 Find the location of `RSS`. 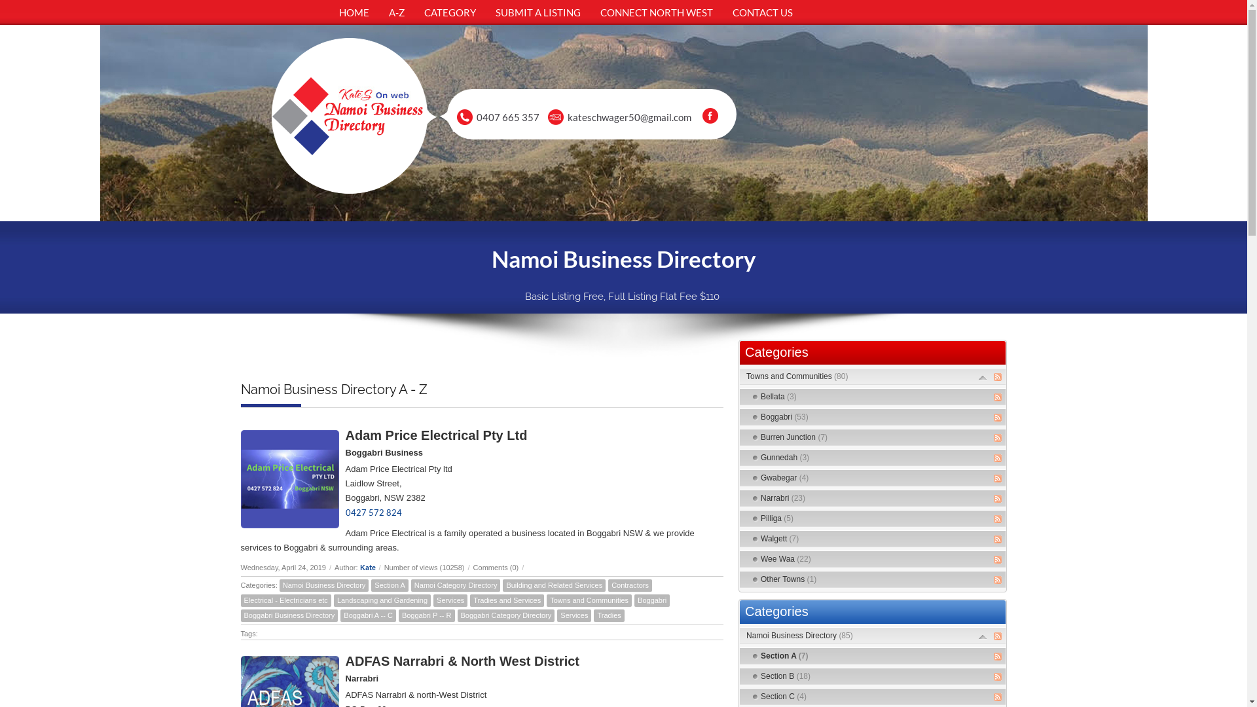

RSS is located at coordinates (998, 539).